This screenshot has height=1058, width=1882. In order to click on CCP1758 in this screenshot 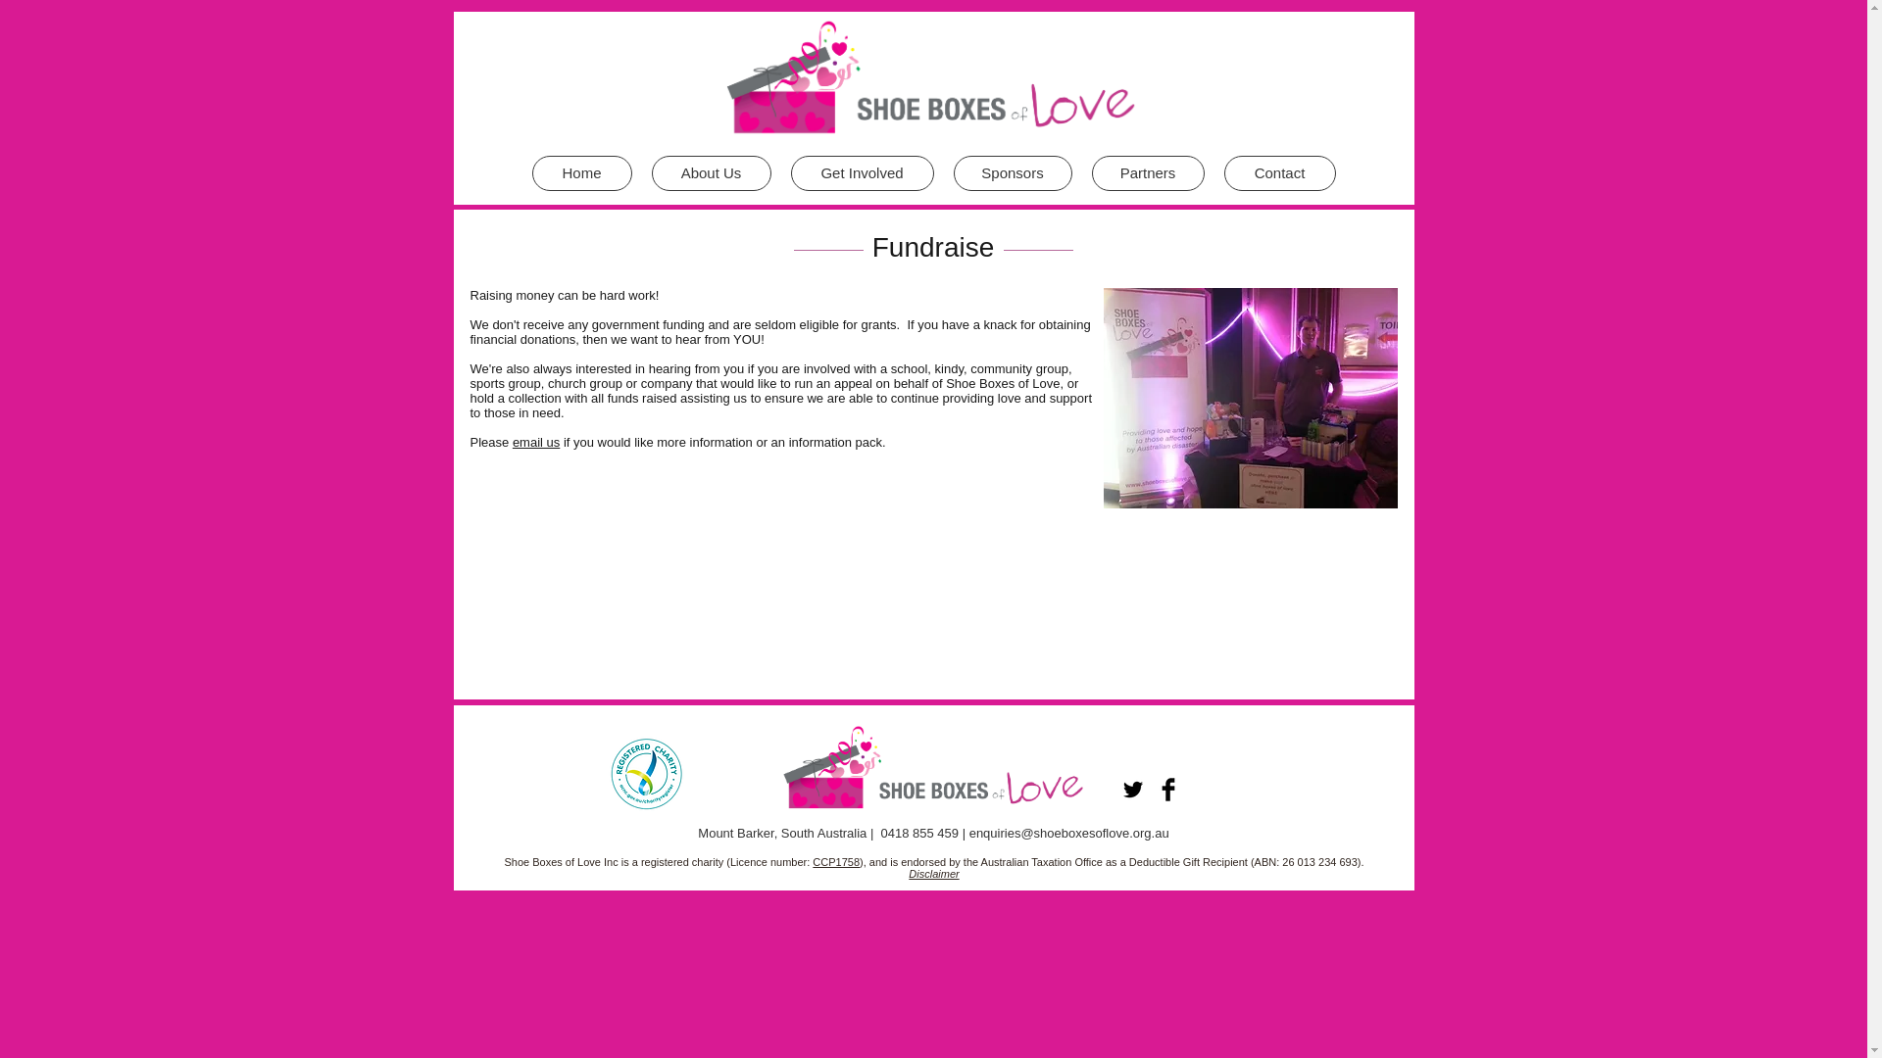, I will do `click(836, 861)`.